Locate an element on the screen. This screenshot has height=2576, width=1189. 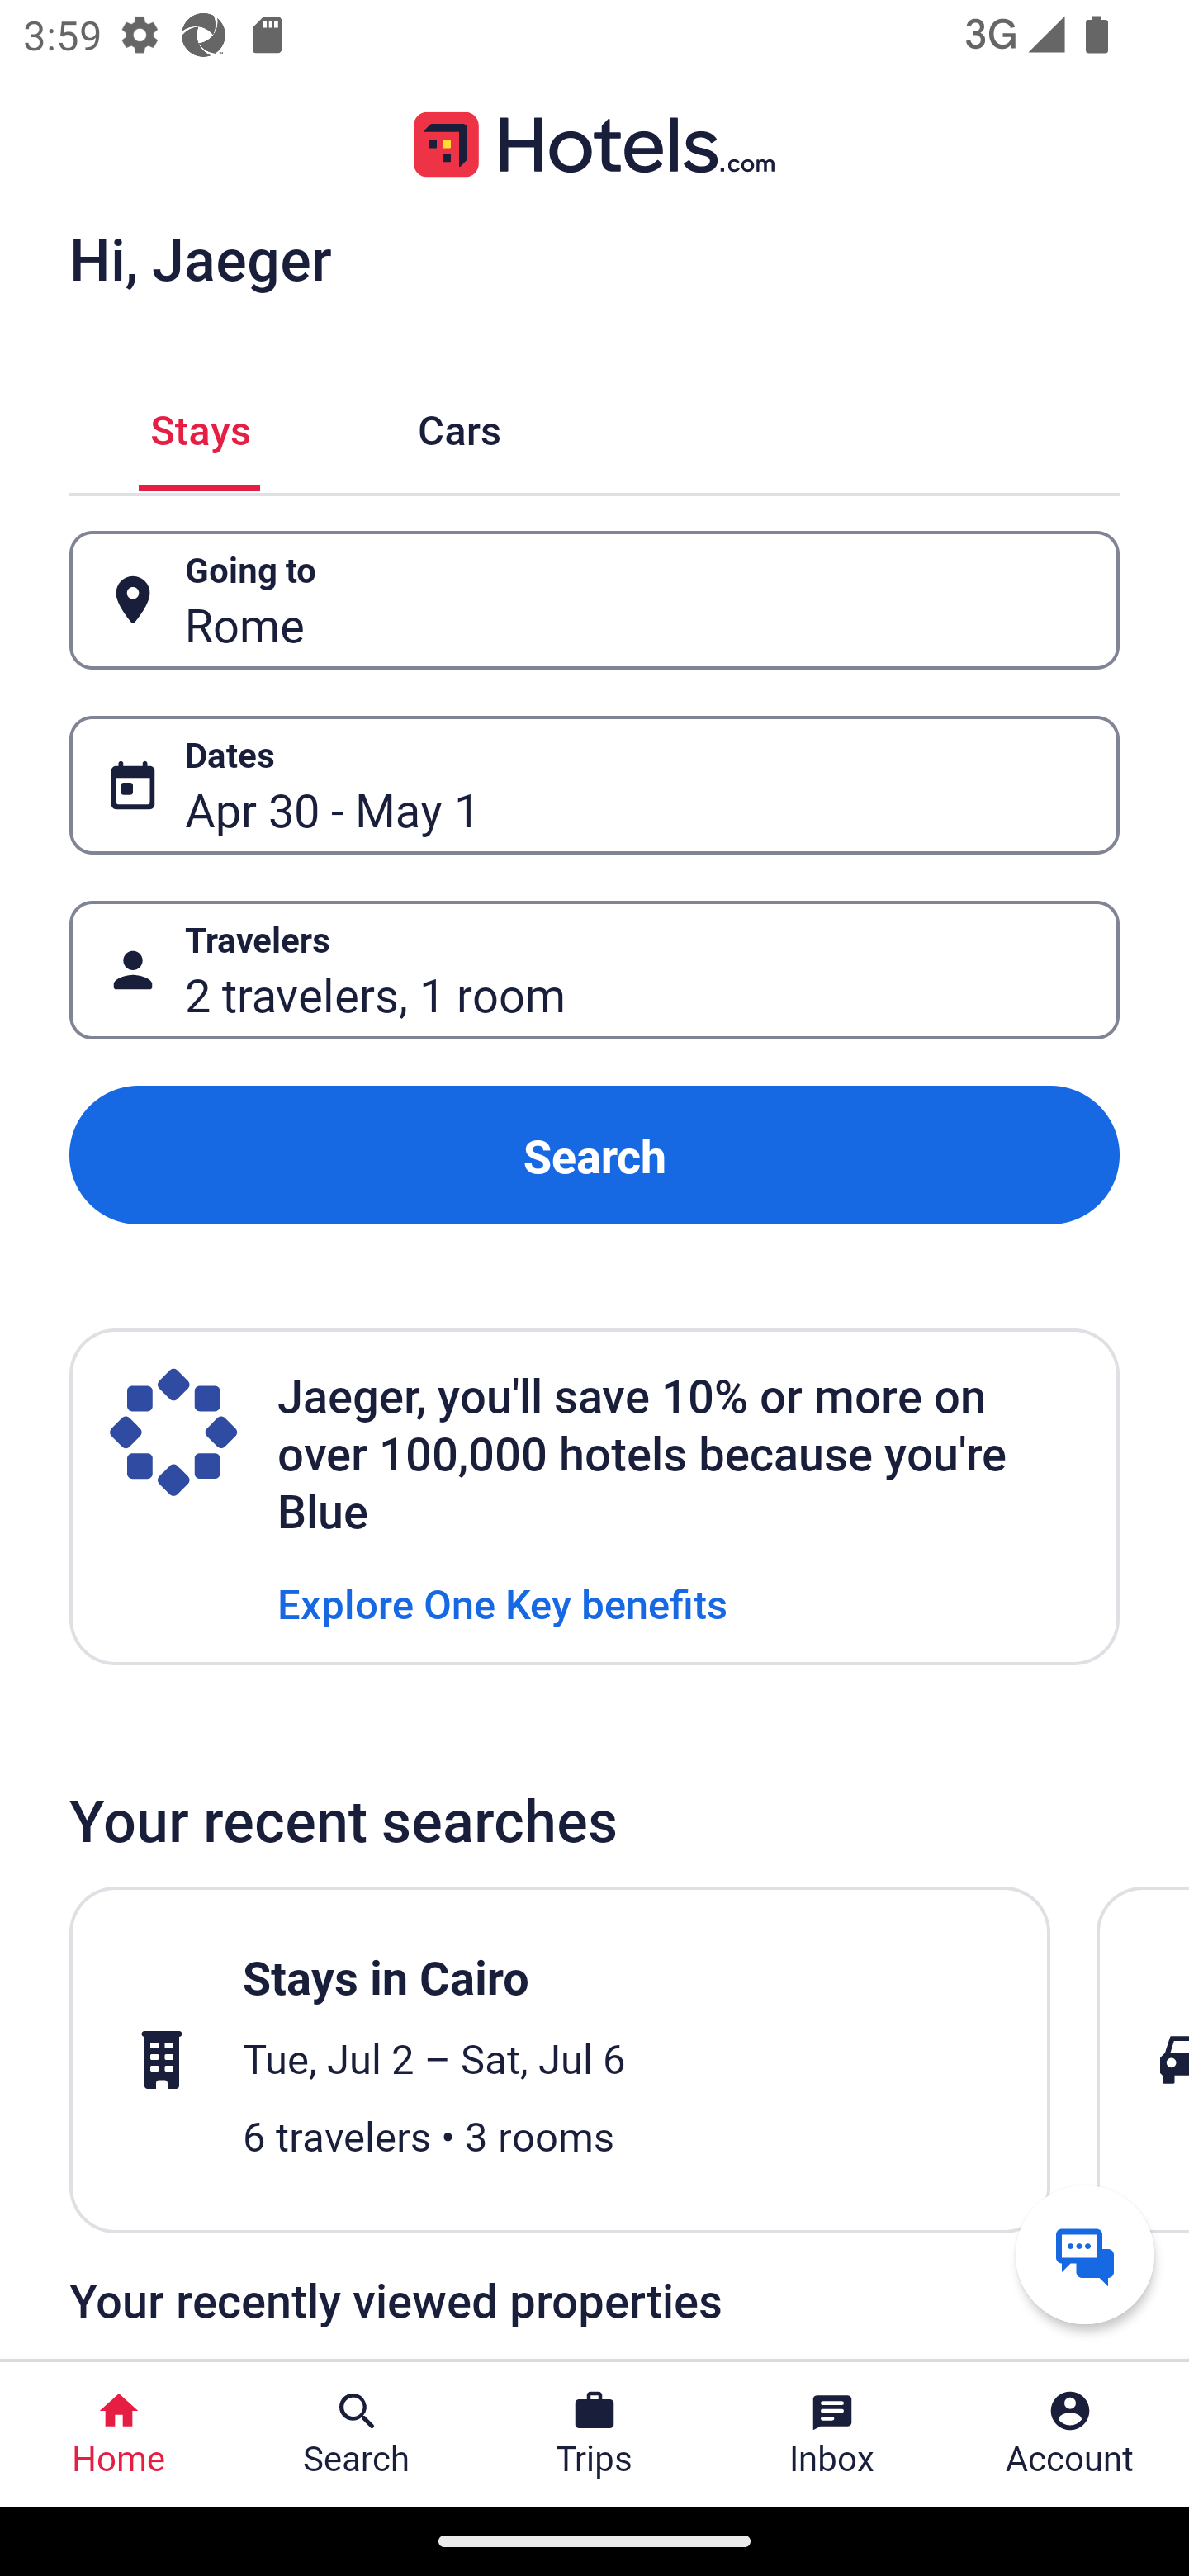
Travelers Button 2 travelers, 1 room is located at coordinates (594, 971).